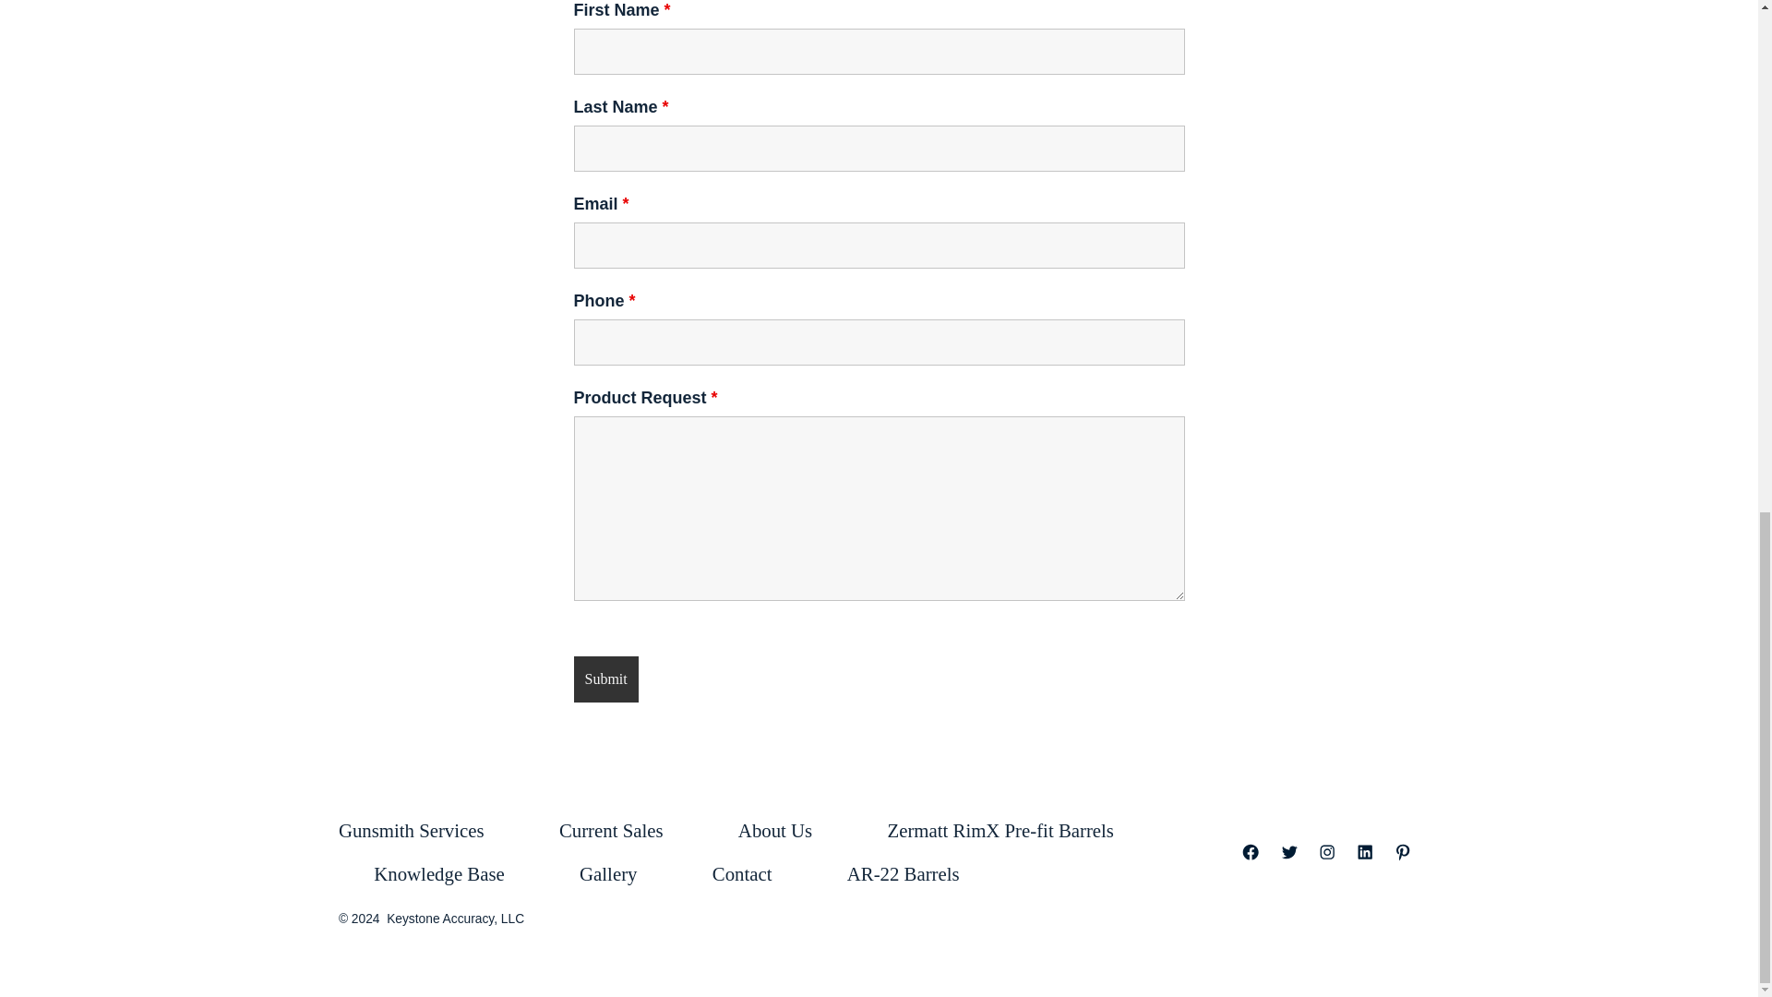 The image size is (1772, 997). What do you see at coordinates (439, 874) in the screenshot?
I see `Knowledge Base` at bounding box center [439, 874].